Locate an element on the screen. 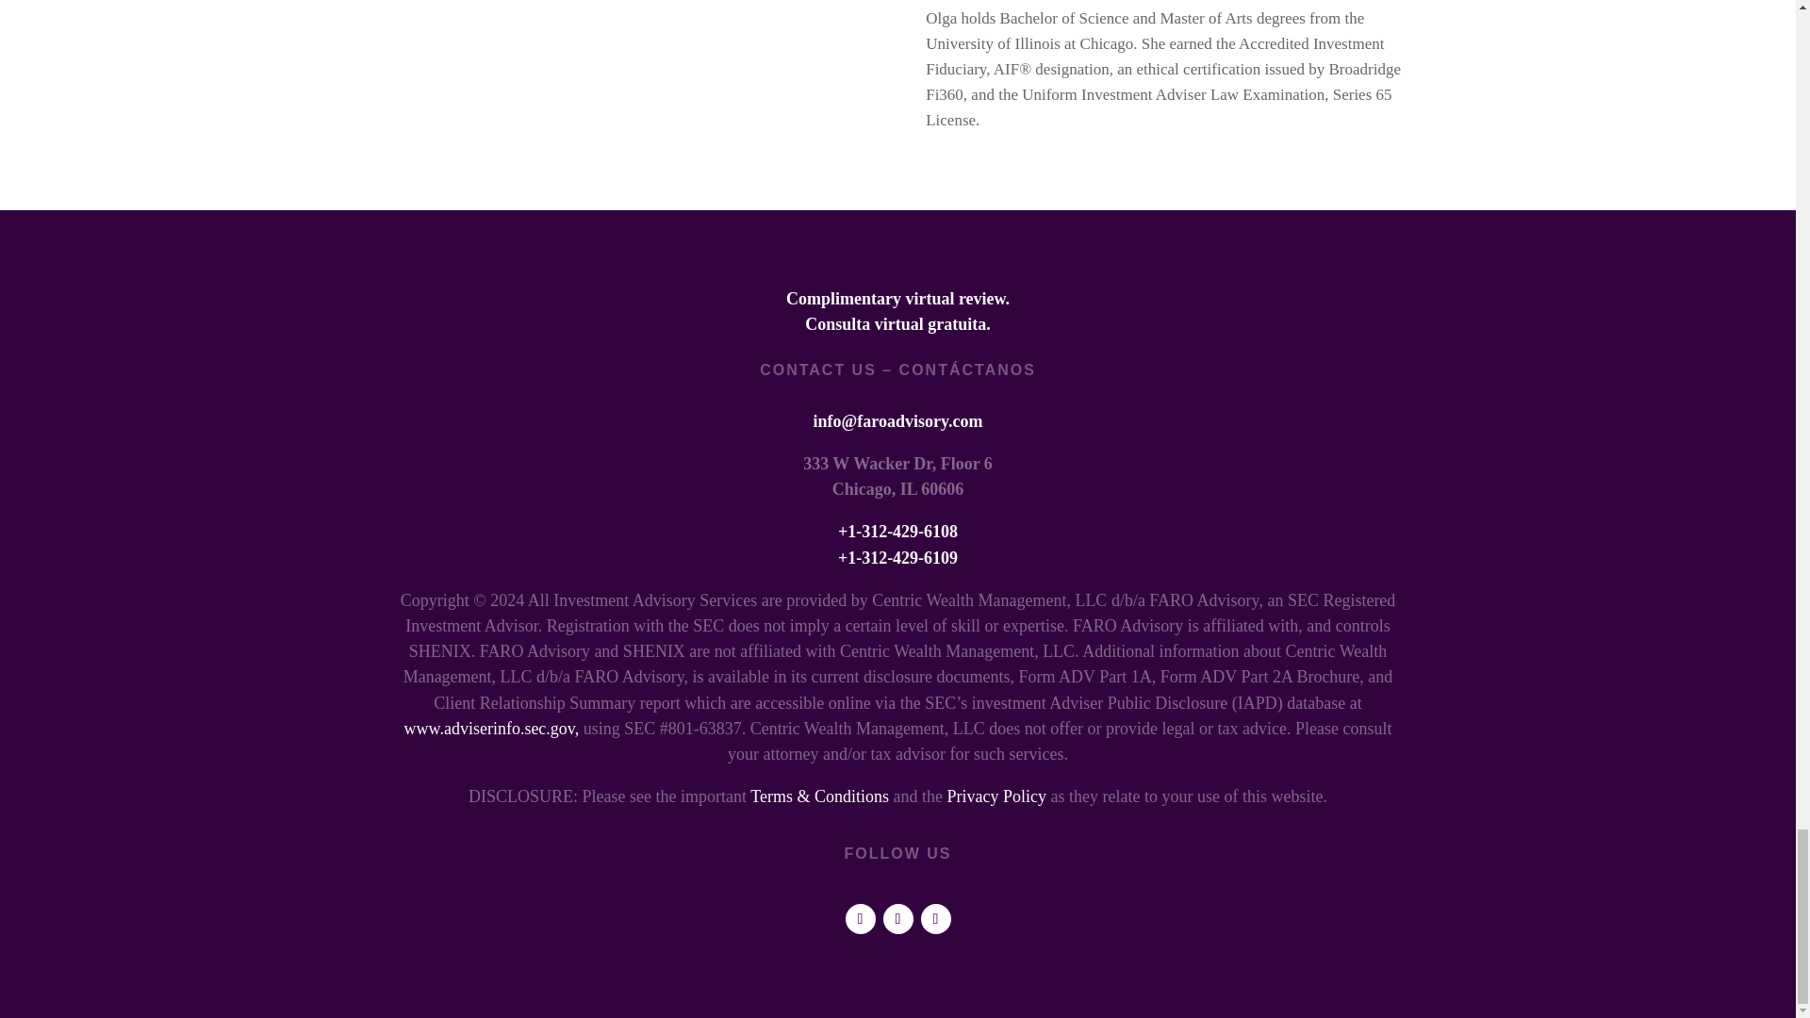 The width and height of the screenshot is (1810, 1018). Follow on X is located at coordinates (935, 919).